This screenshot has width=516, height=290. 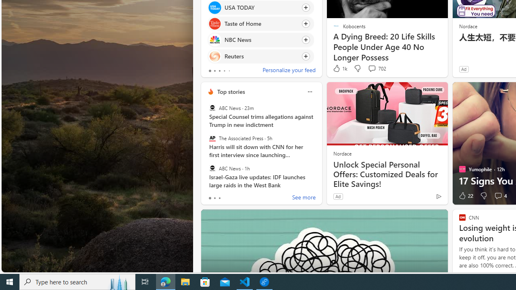 I want to click on 1k Like, so click(x=339, y=68).